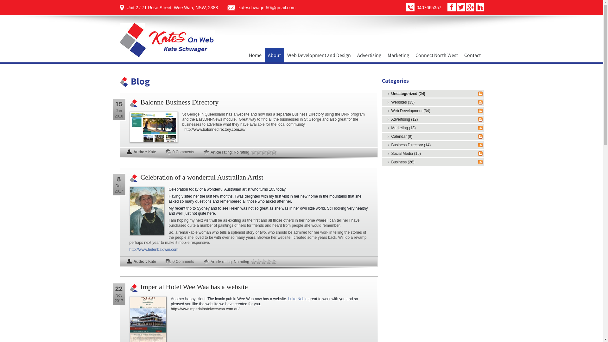  I want to click on Web Development (34), so click(411, 111).